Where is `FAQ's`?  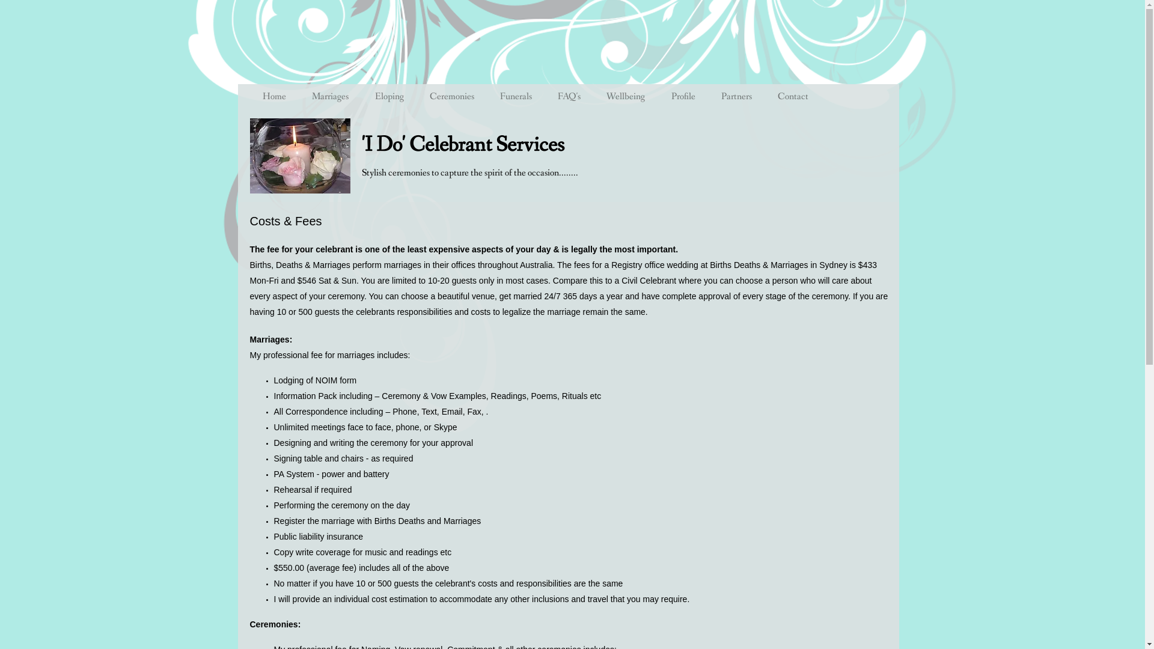 FAQ's is located at coordinates (569, 97).